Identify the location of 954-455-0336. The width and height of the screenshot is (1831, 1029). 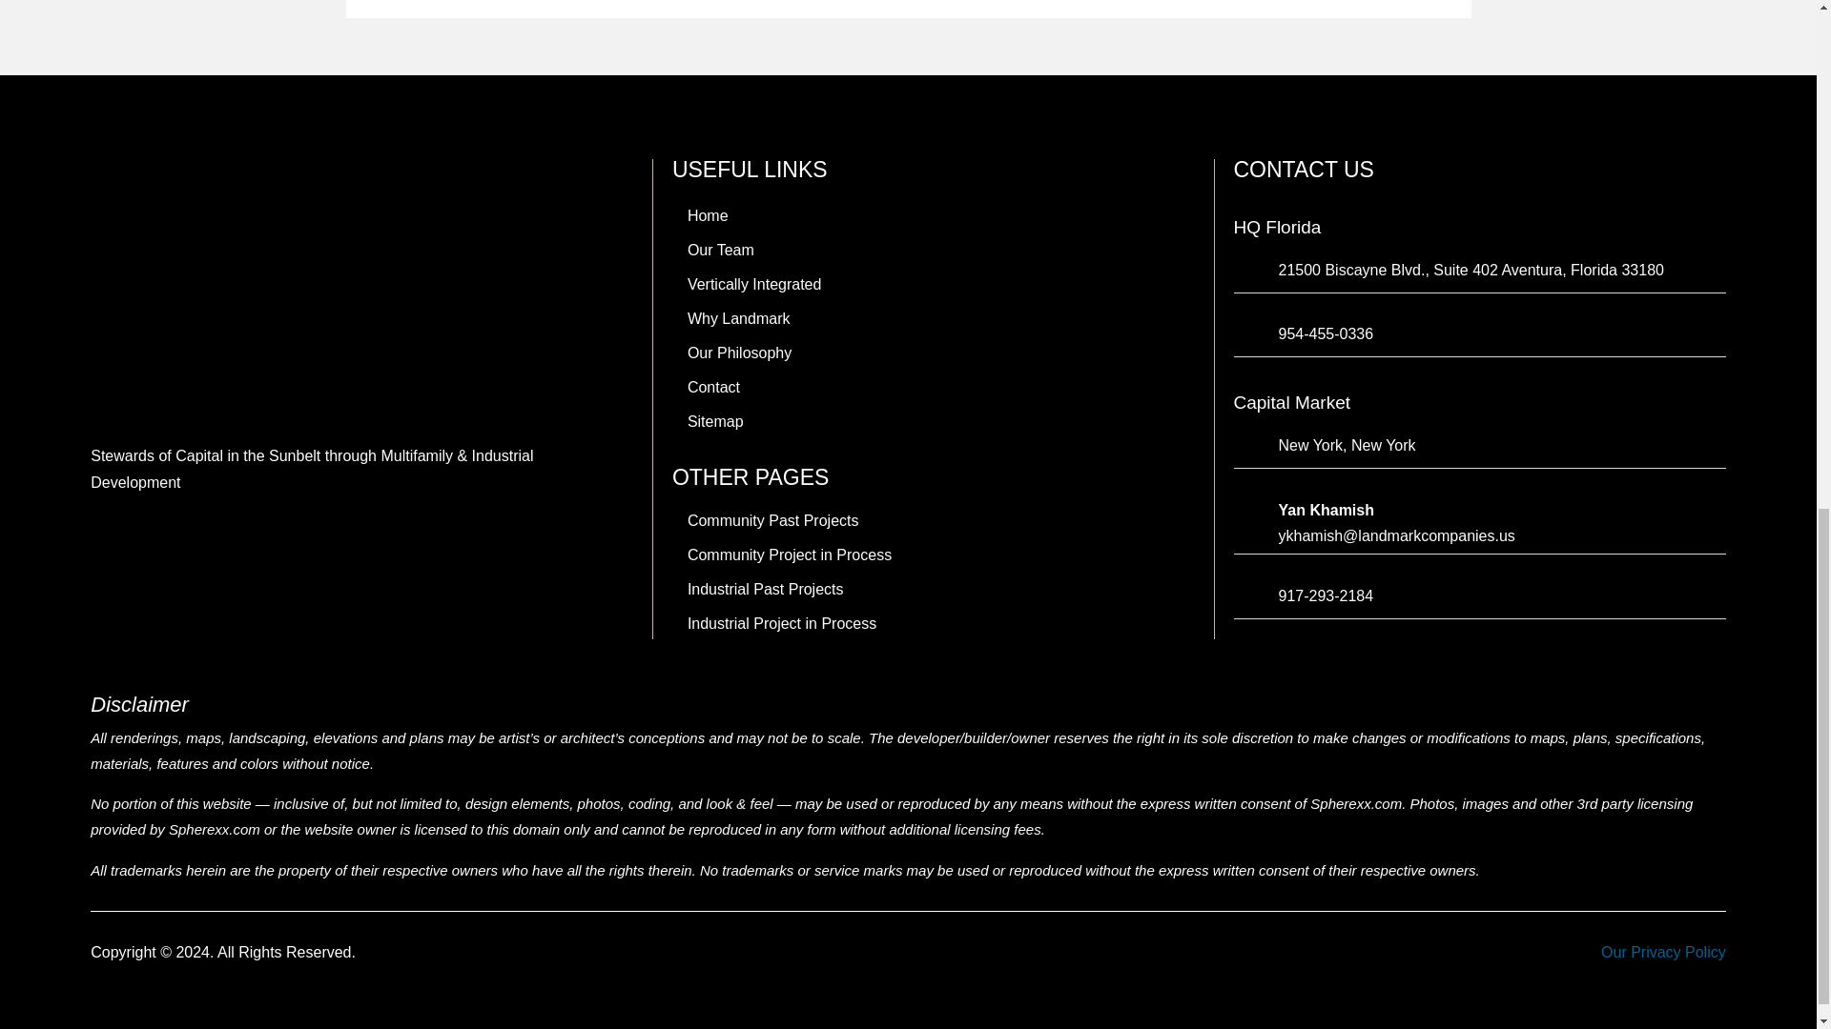
(1326, 333).